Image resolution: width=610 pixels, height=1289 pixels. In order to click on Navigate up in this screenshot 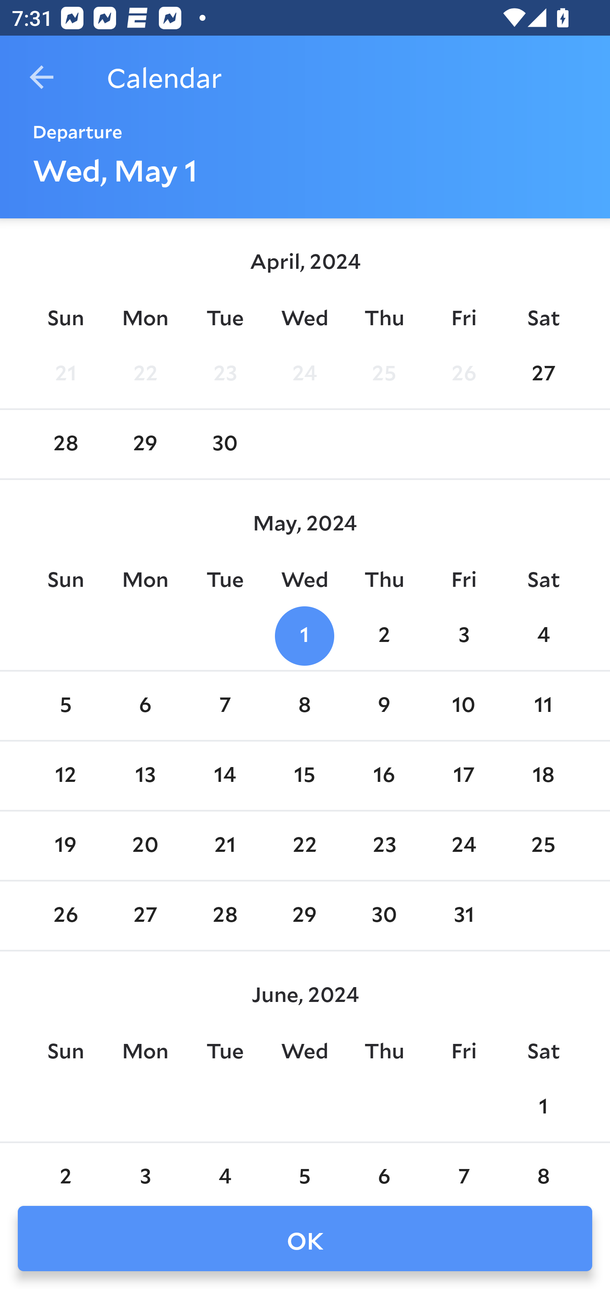, I will do `click(42, 77)`.